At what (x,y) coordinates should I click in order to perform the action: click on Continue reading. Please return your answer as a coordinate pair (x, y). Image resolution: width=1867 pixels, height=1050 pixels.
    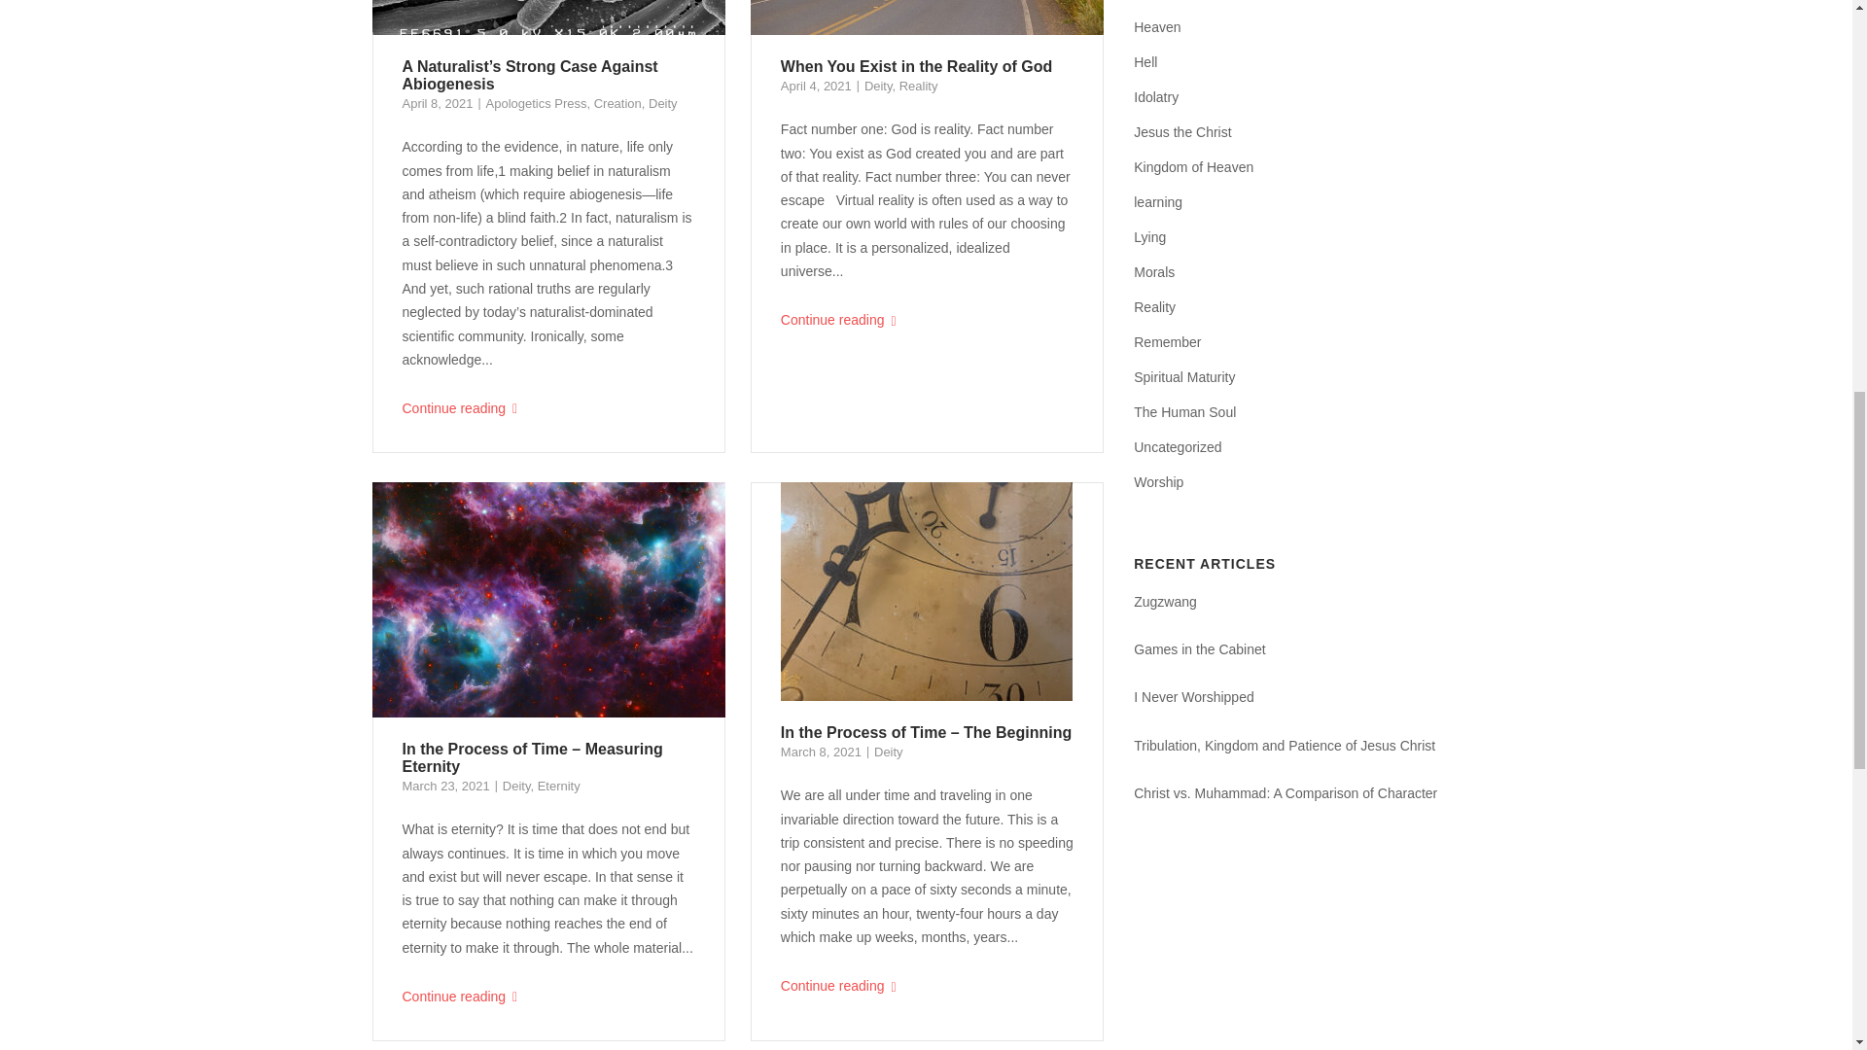
    Looking at the image, I should click on (927, 320).